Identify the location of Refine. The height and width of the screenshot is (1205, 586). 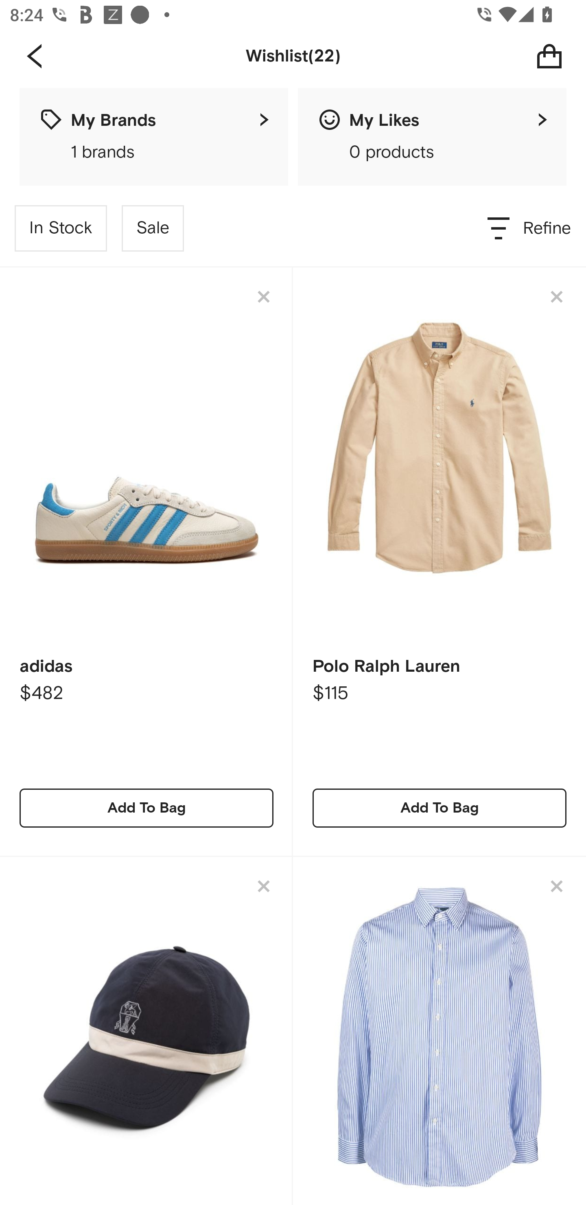
(530, 228).